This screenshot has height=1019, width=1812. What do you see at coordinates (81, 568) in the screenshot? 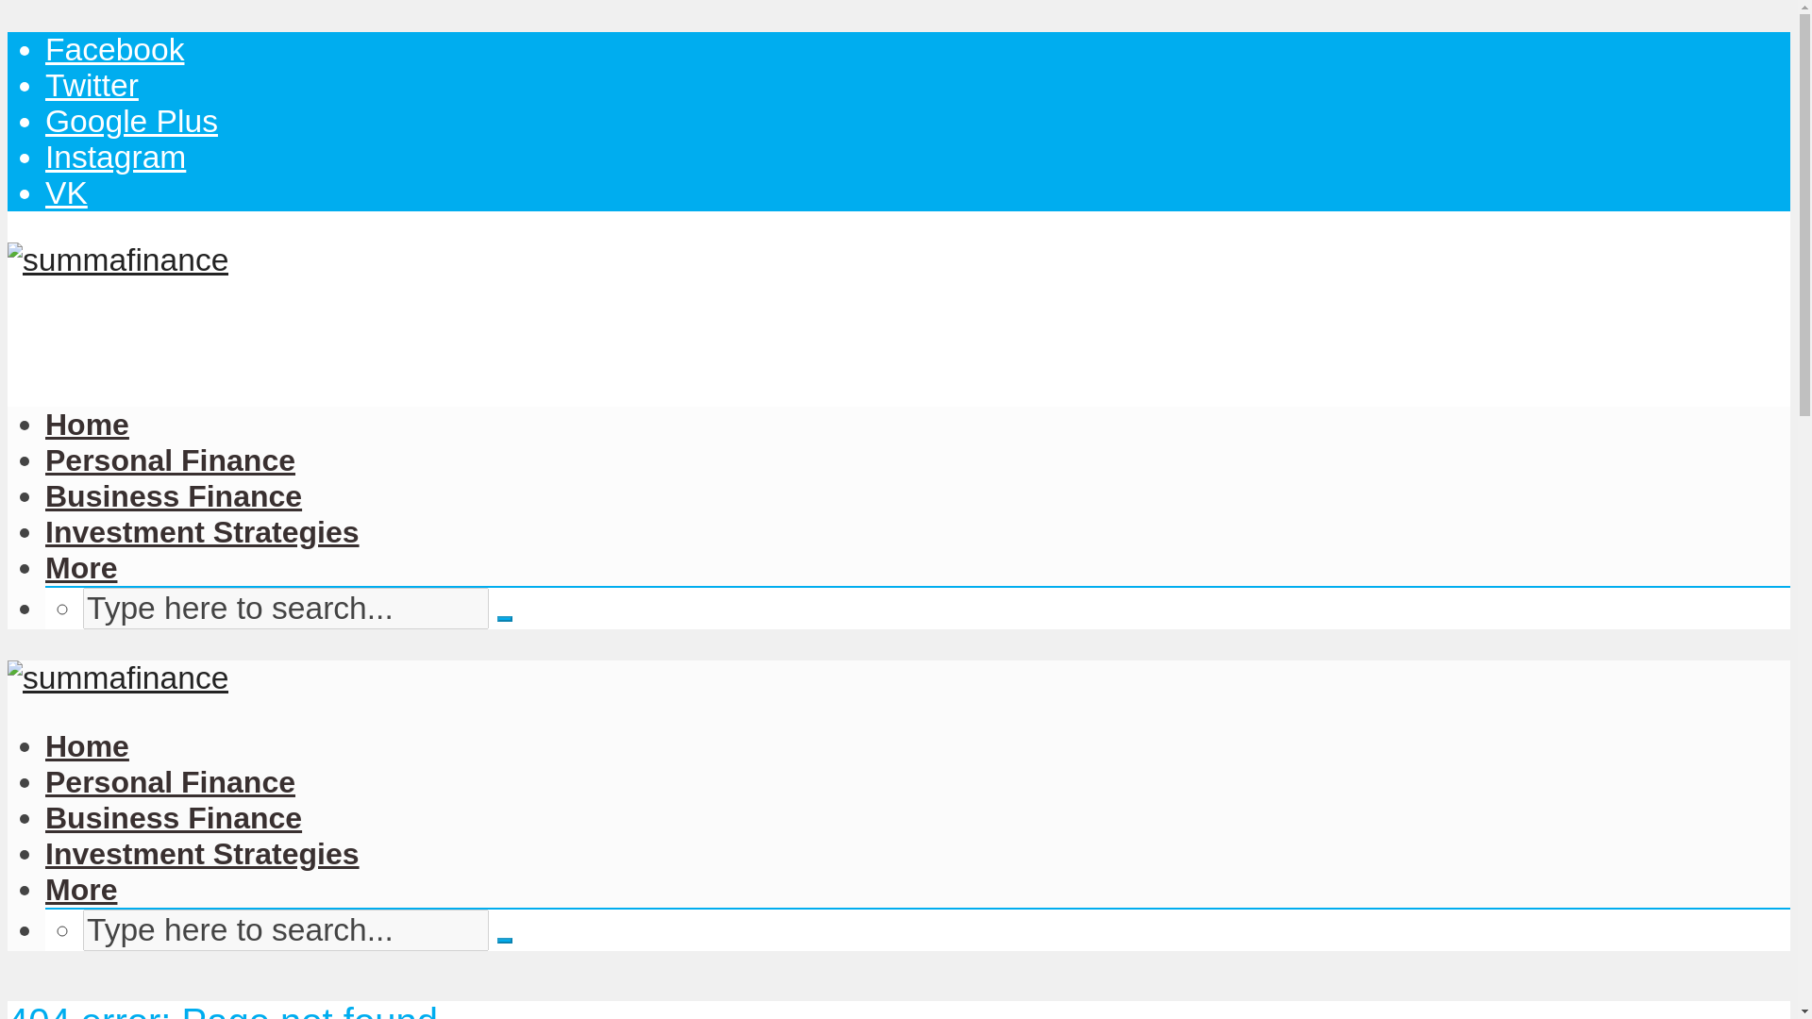
I see `More` at bounding box center [81, 568].